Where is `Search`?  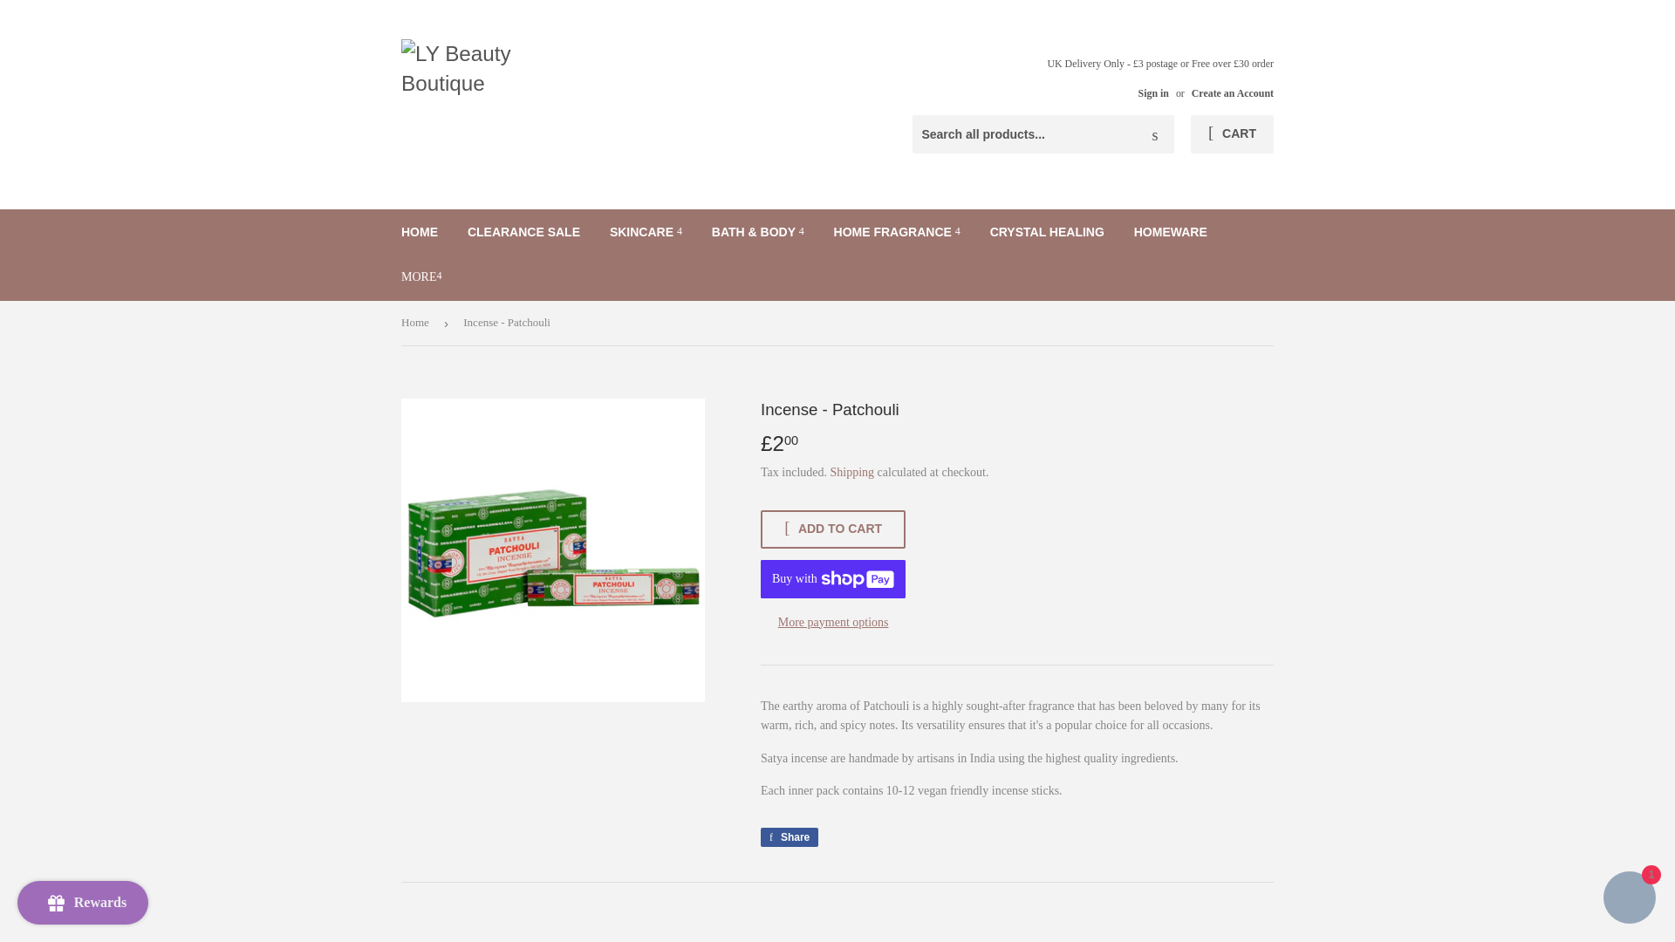
Search is located at coordinates (1154, 134).